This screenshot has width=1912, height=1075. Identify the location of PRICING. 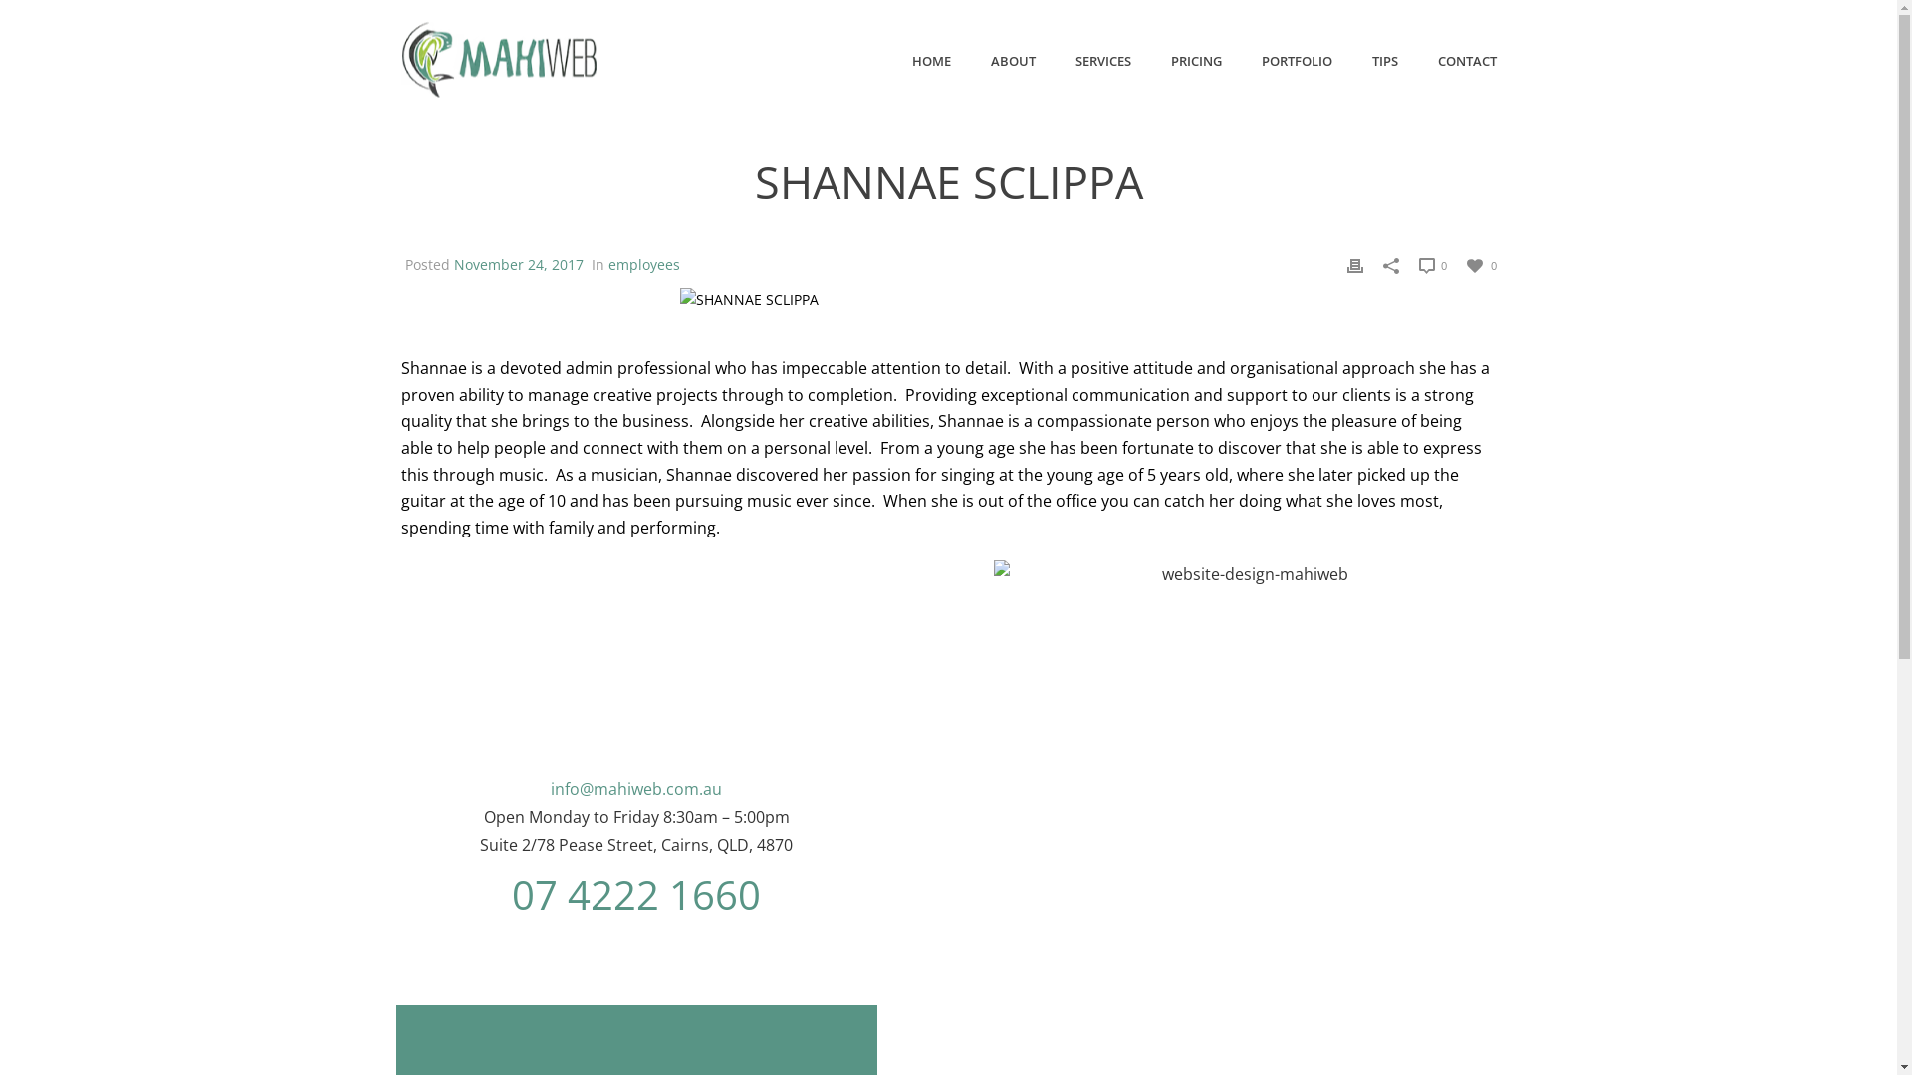
(1197, 61).